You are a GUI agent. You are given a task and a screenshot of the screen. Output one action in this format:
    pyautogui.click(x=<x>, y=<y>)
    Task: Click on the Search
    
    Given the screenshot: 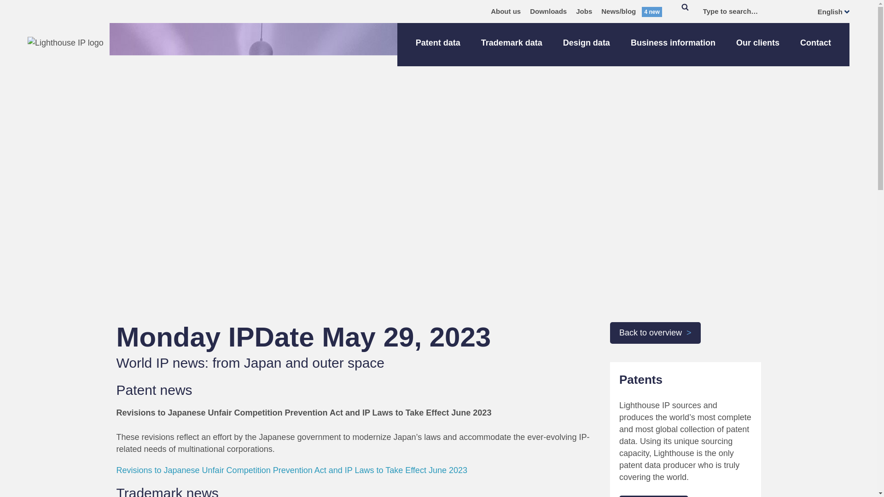 What is the action you would take?
    pyautogui.click(x=685, y=11)
    